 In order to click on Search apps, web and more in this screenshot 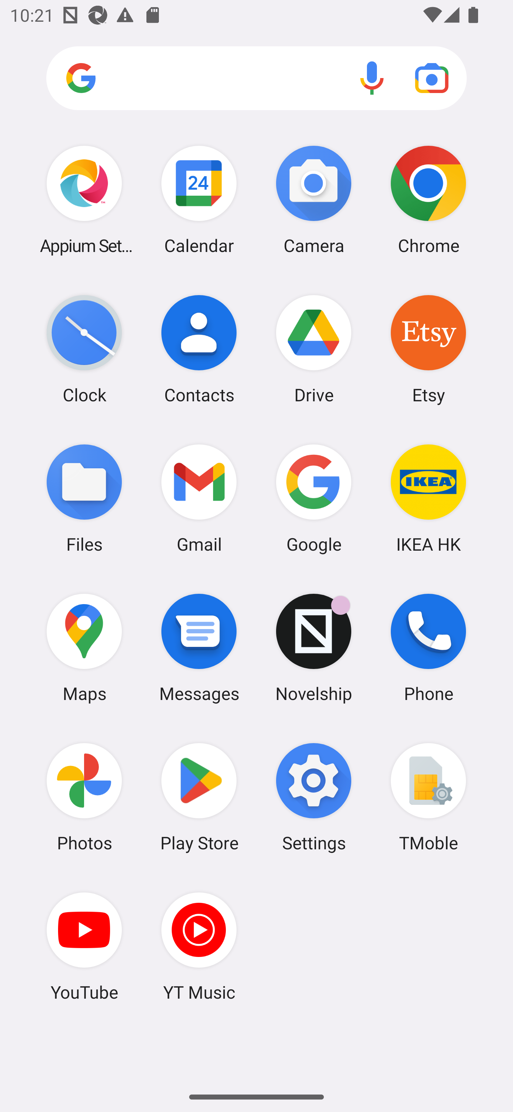, I will do `click(256, 78)`.